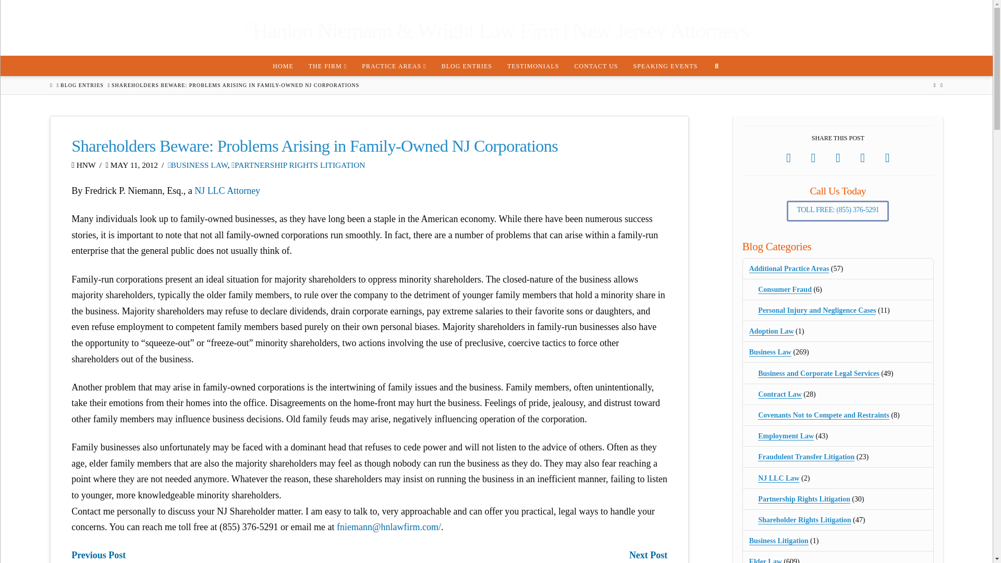  What do you see at coordinates (235, 85) in the screenshot?
I see `You Are Here` at bounding box center [235, 85].